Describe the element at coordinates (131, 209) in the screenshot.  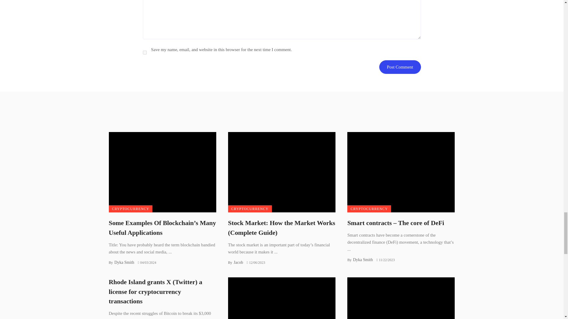
I see `CRYPTOCURRENCY` at that location.